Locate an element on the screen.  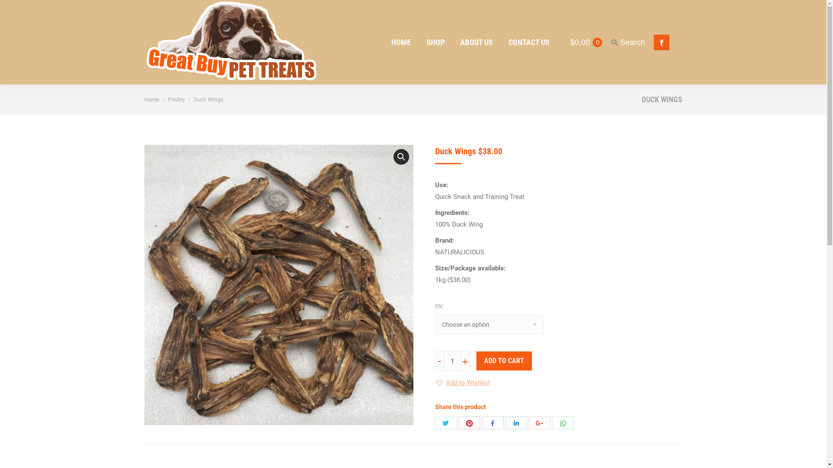
$0.00
0 is located at coordinates (585, 42).